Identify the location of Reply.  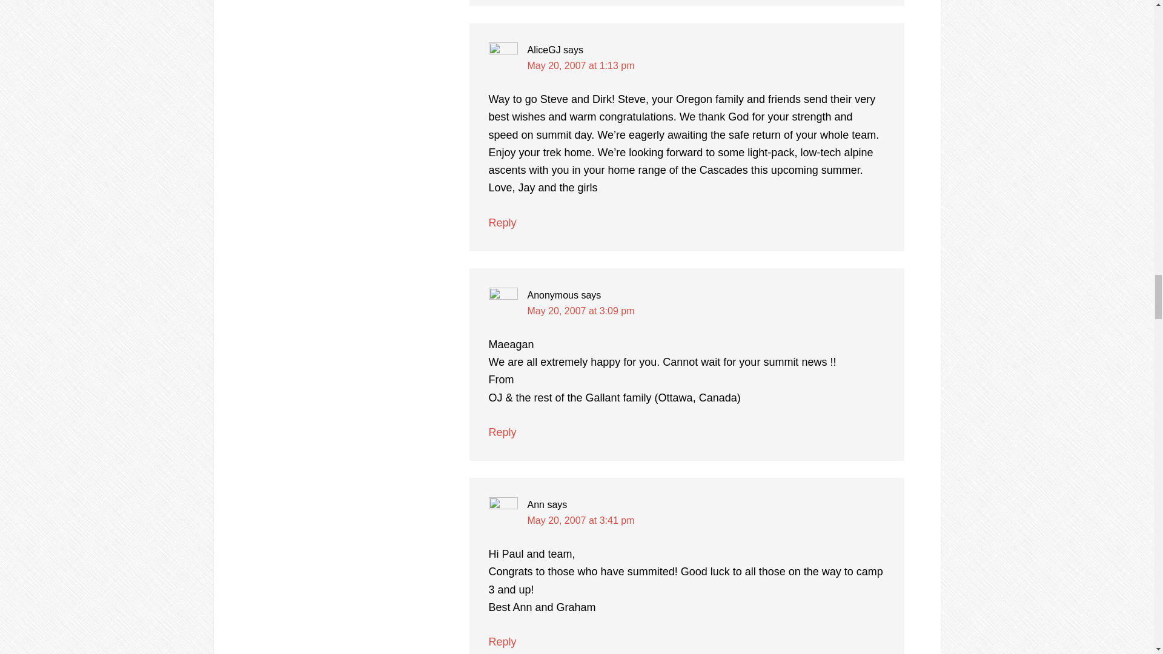
(502, 432).